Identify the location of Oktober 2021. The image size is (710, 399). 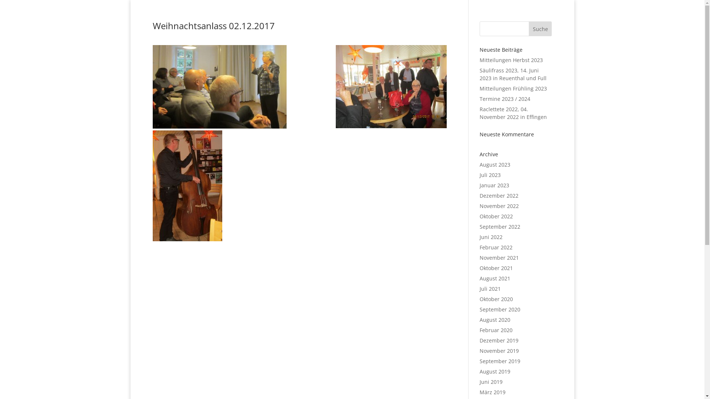
(496, 268).